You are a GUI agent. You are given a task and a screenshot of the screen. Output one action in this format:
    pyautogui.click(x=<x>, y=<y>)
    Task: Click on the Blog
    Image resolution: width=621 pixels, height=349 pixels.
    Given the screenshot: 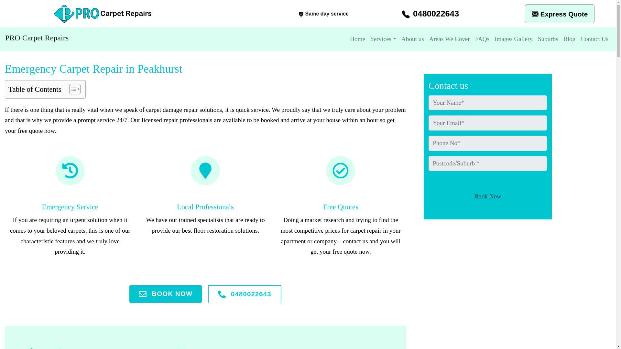 What is the action you would take?
    pyautogui.click(x=569, y=39)
    